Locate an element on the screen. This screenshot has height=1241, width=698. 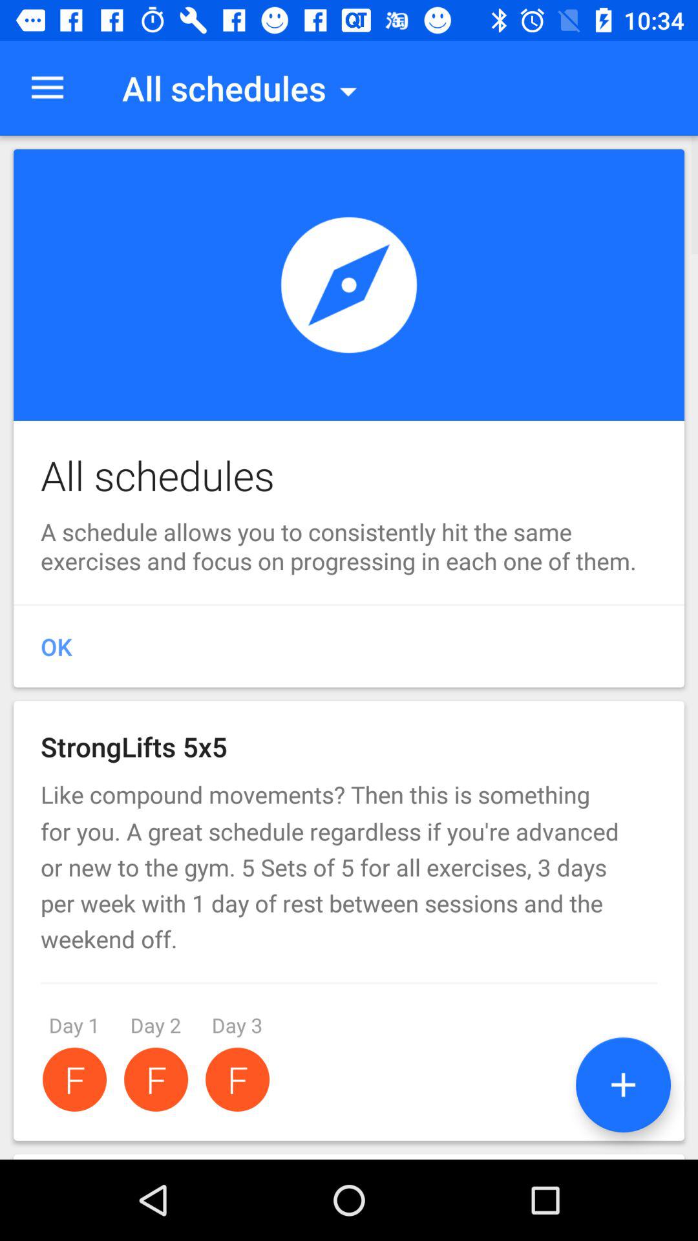
click on blue button at bottom right is located at coordinates (623, 1085).